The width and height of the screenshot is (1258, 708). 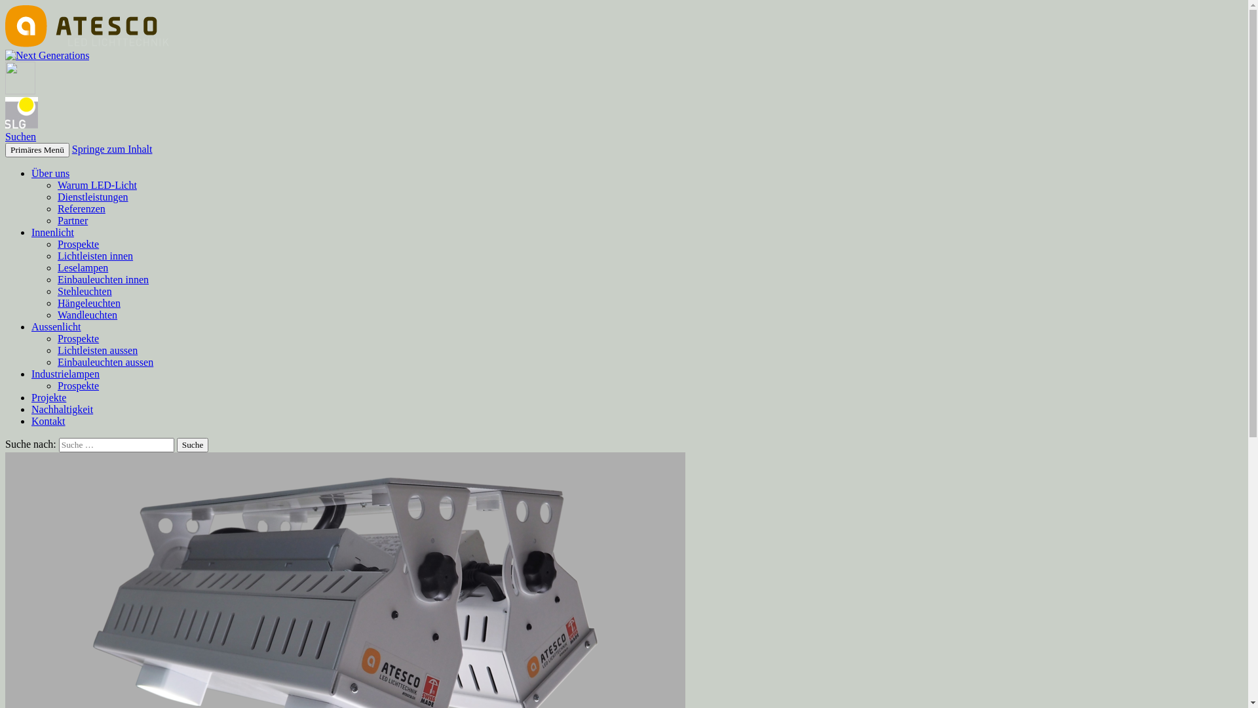 I want to click on Warum LED-Licht, so click(x=97, y=185).